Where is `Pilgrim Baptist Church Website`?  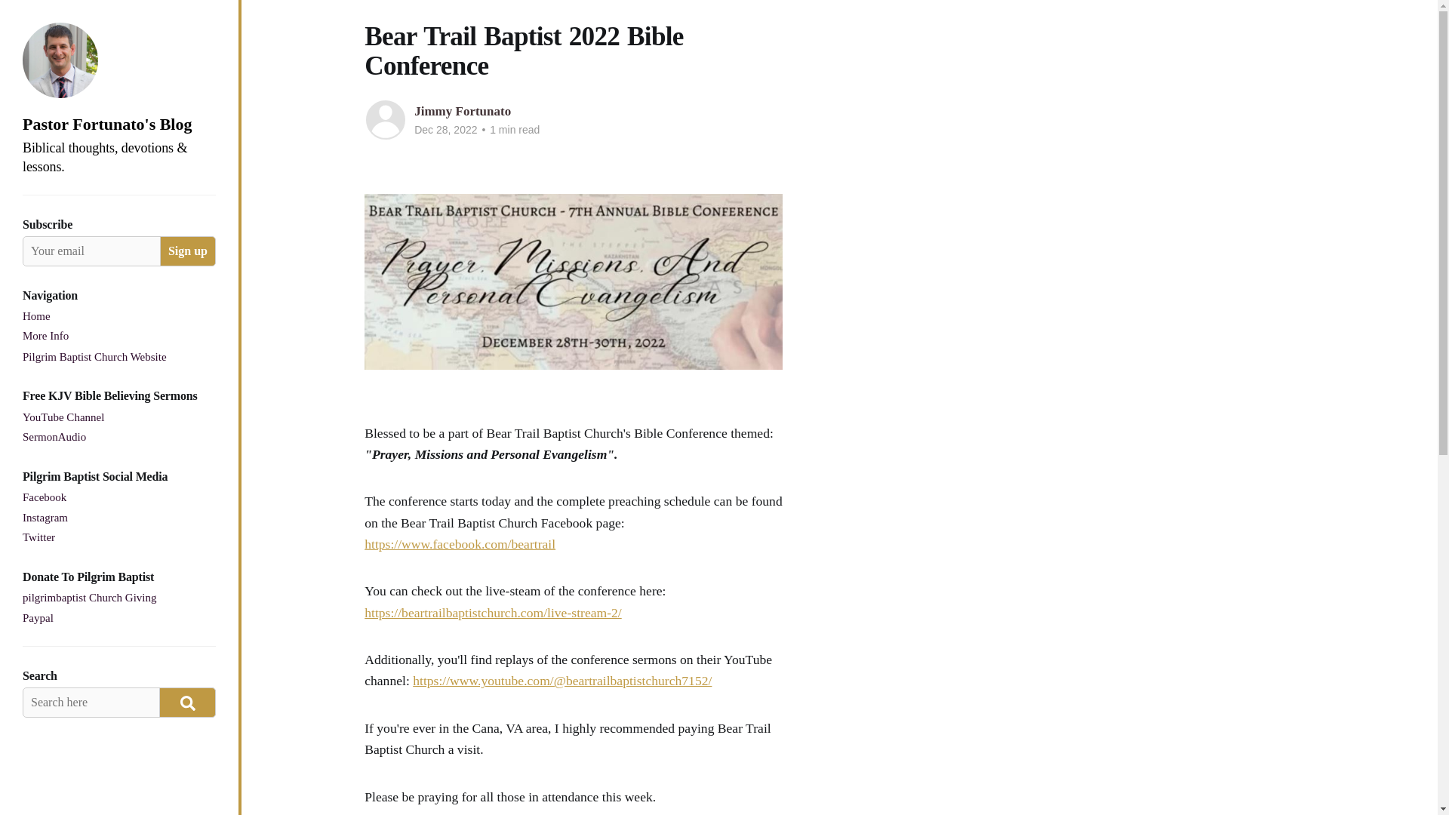 Pilgrim Baptist Church Website is located at coordinates (94, 358).